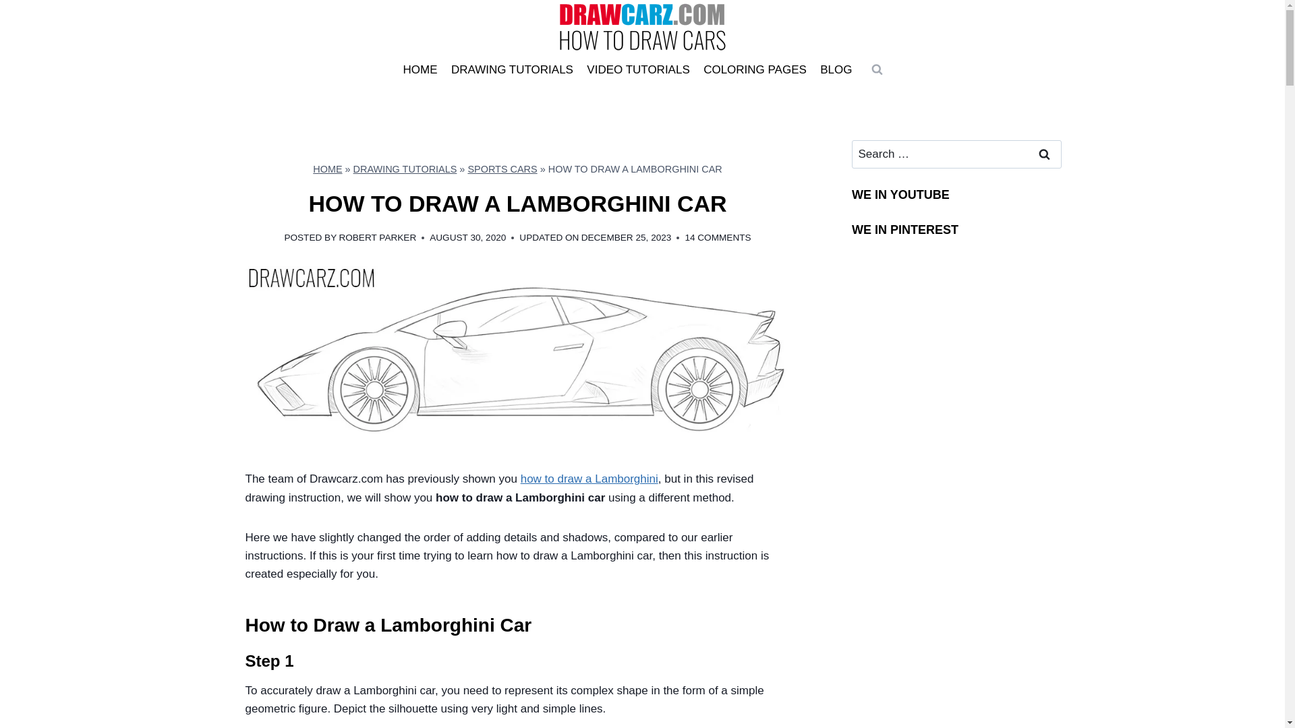 The width and height of the screenshot is (1295, 728). I want to click on Search, so click(1045, 154).